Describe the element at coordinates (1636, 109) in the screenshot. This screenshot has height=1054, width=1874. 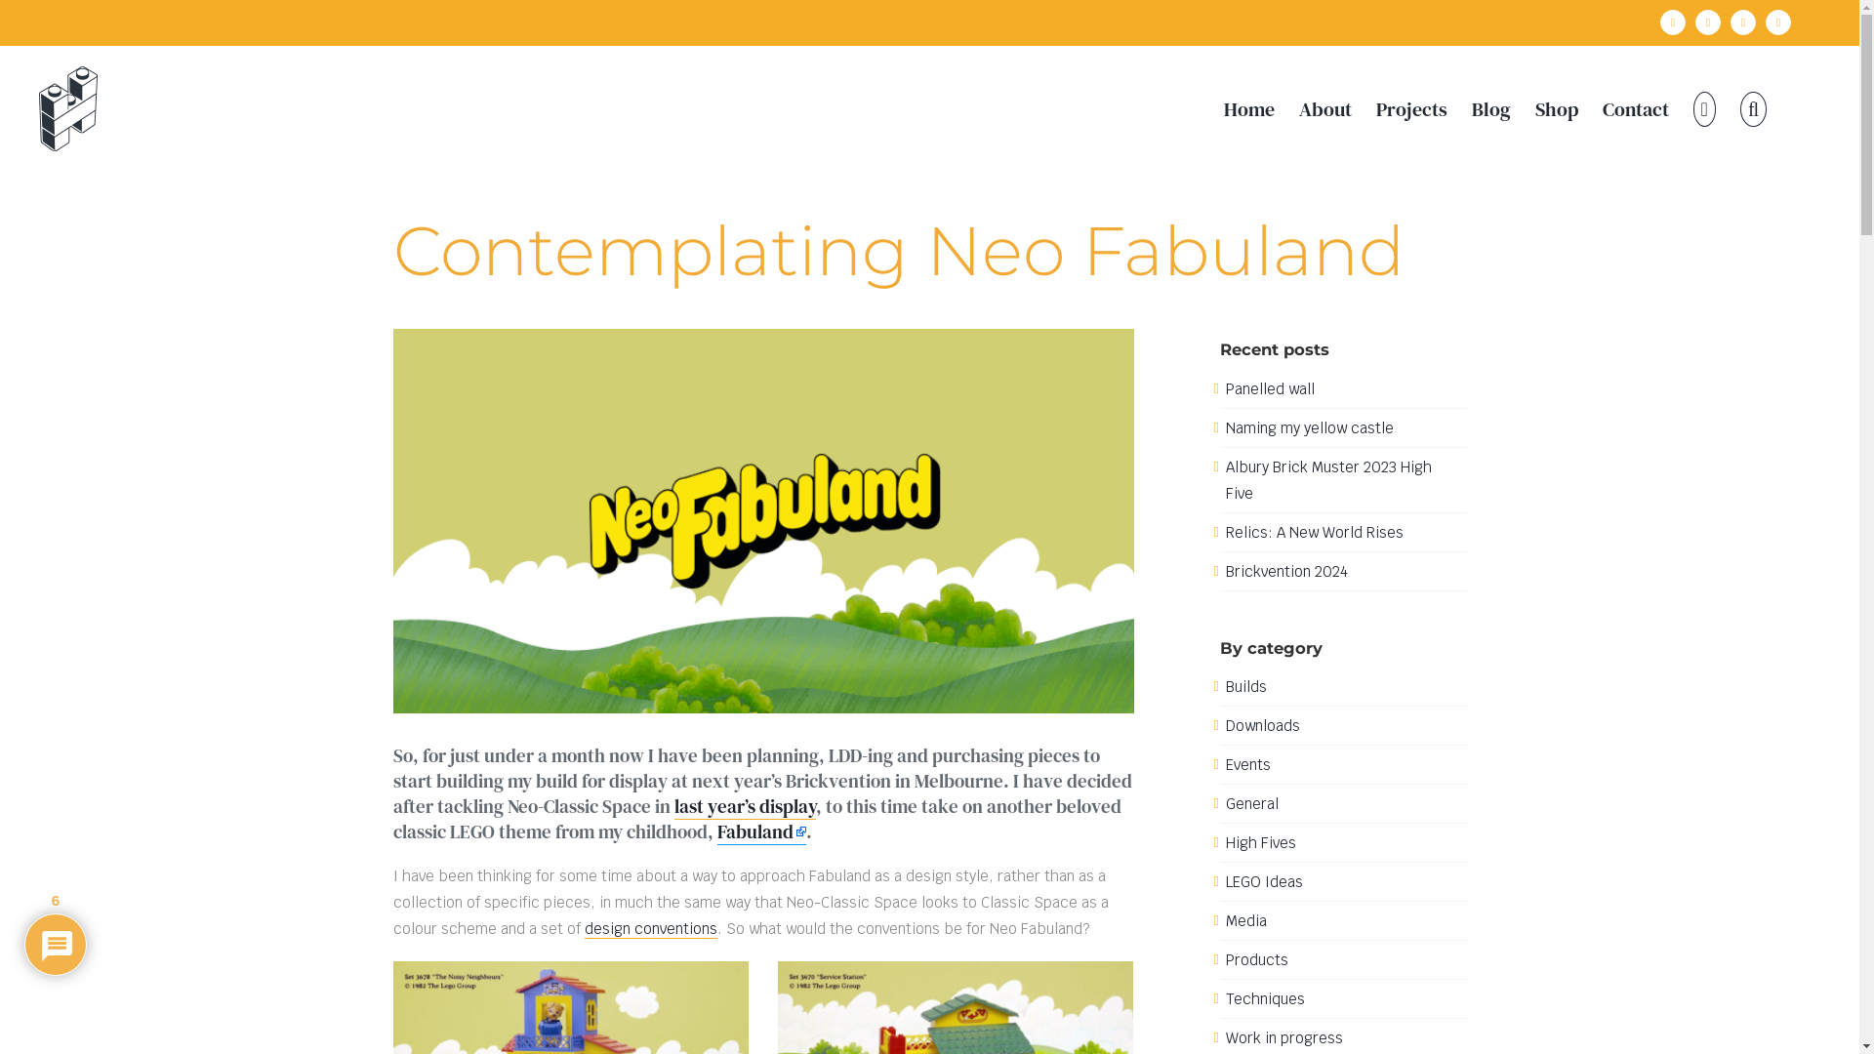
I see `Contact` at that location.